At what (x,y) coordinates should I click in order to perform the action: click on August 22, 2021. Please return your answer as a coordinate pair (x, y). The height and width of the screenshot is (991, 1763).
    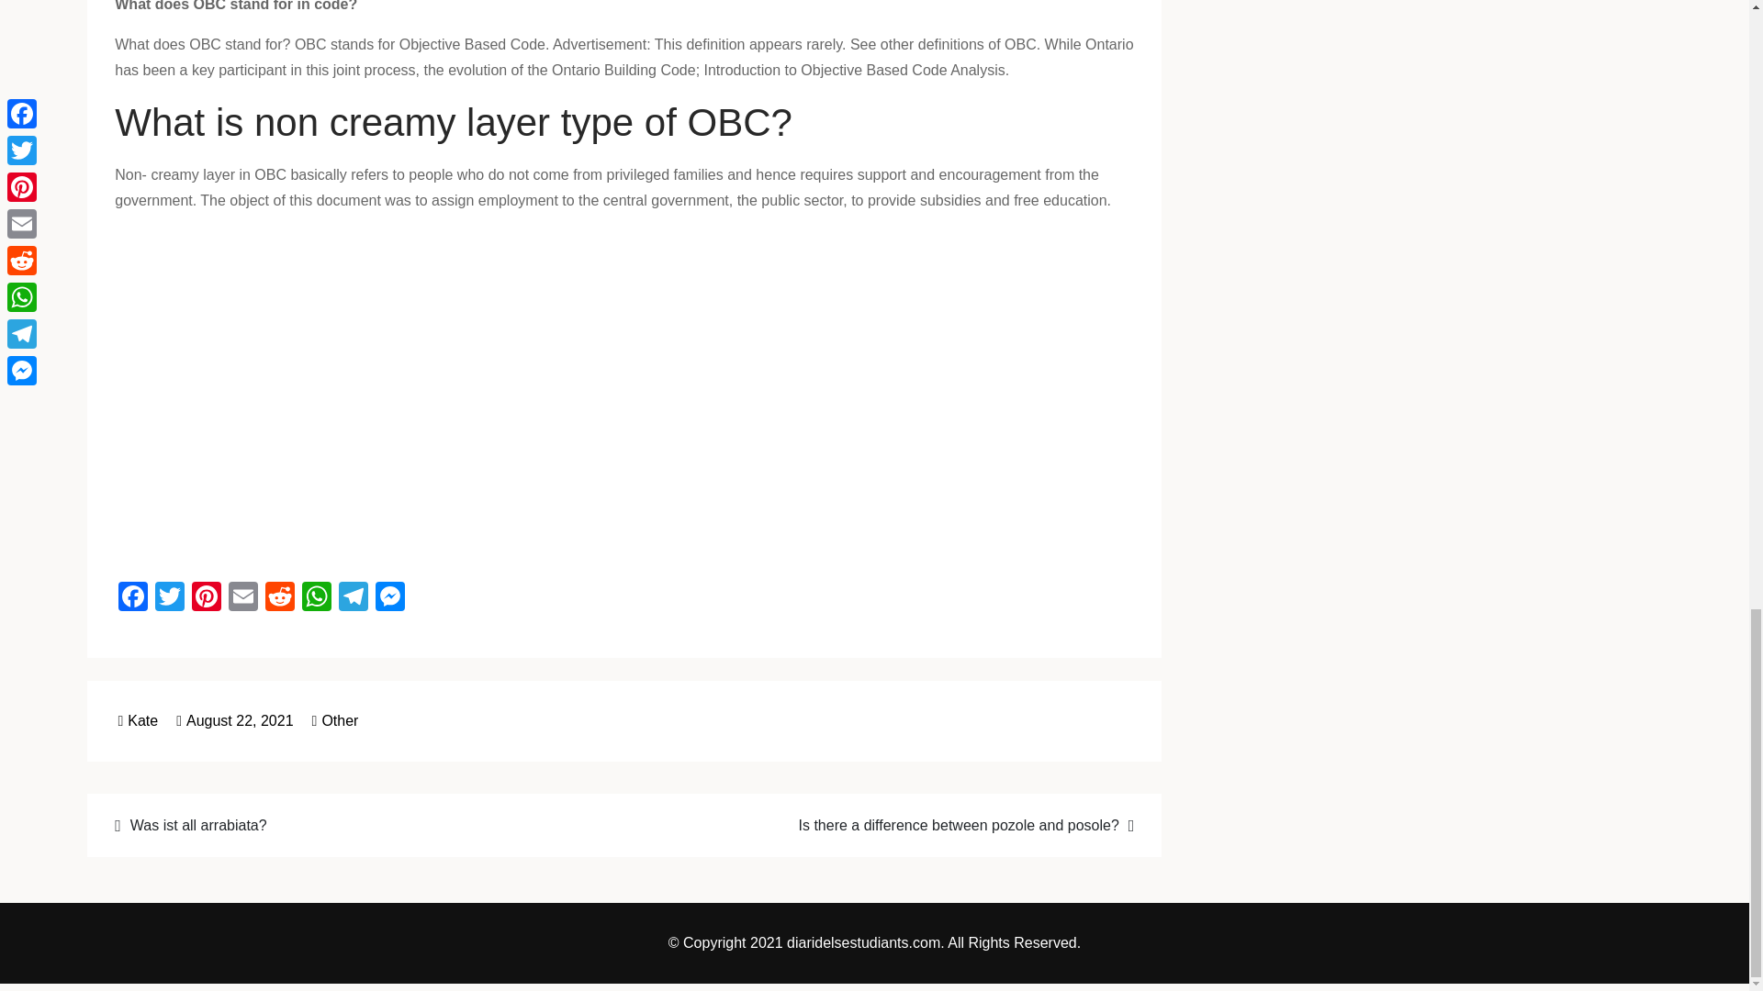
    Looking at the image, I should click on (234, 719).